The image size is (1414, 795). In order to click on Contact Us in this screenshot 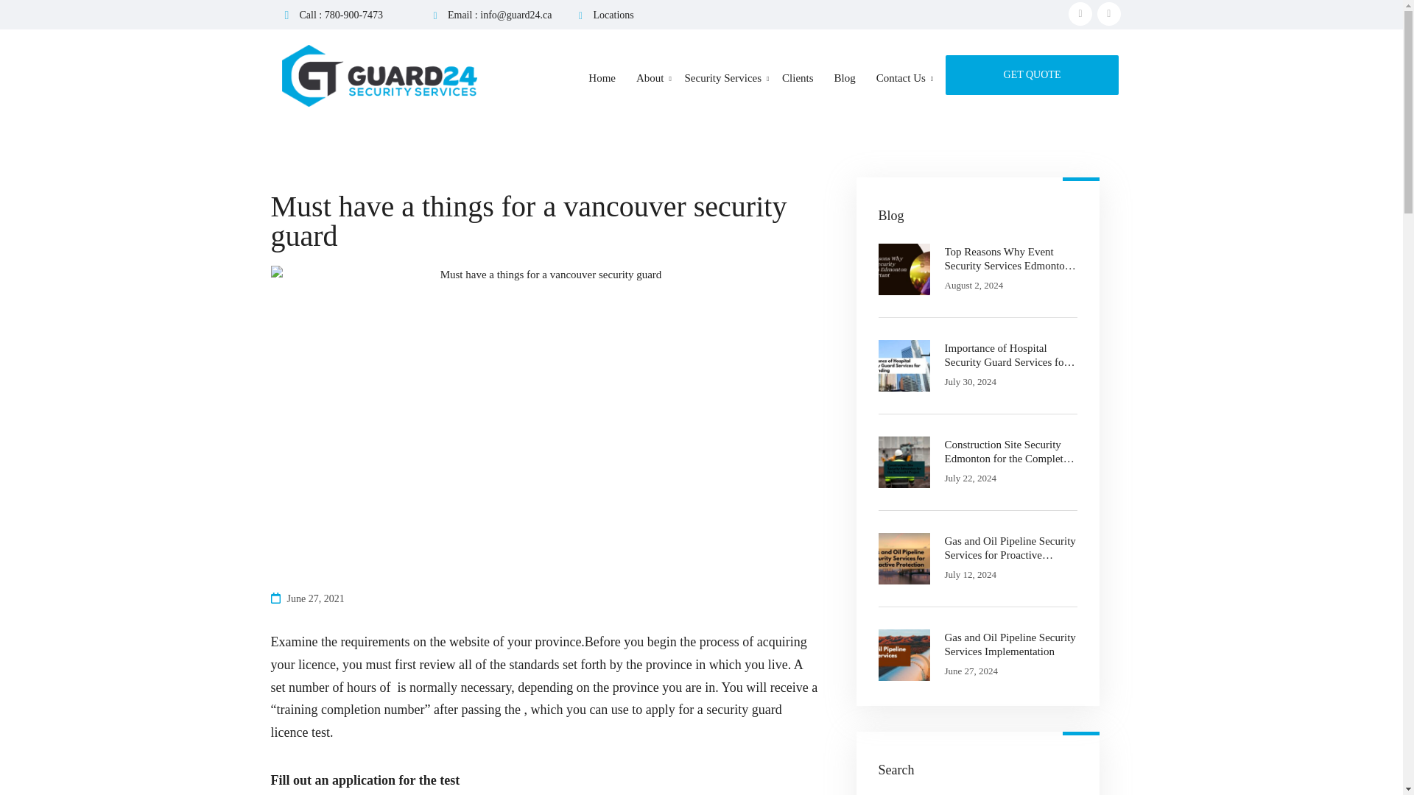, I will do `click(901, 85)`.